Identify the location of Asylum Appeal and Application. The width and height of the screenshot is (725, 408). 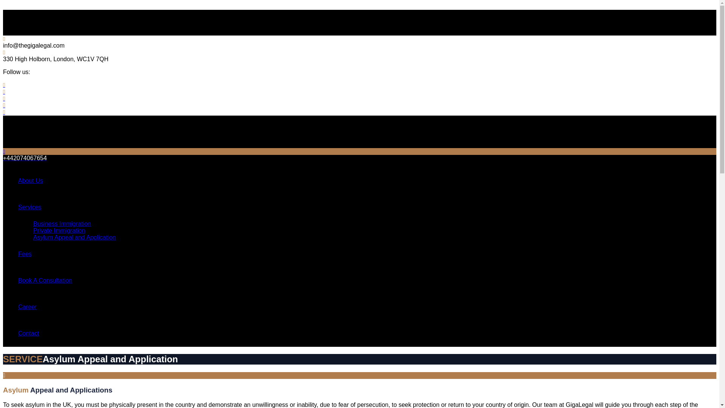
(75, 237).